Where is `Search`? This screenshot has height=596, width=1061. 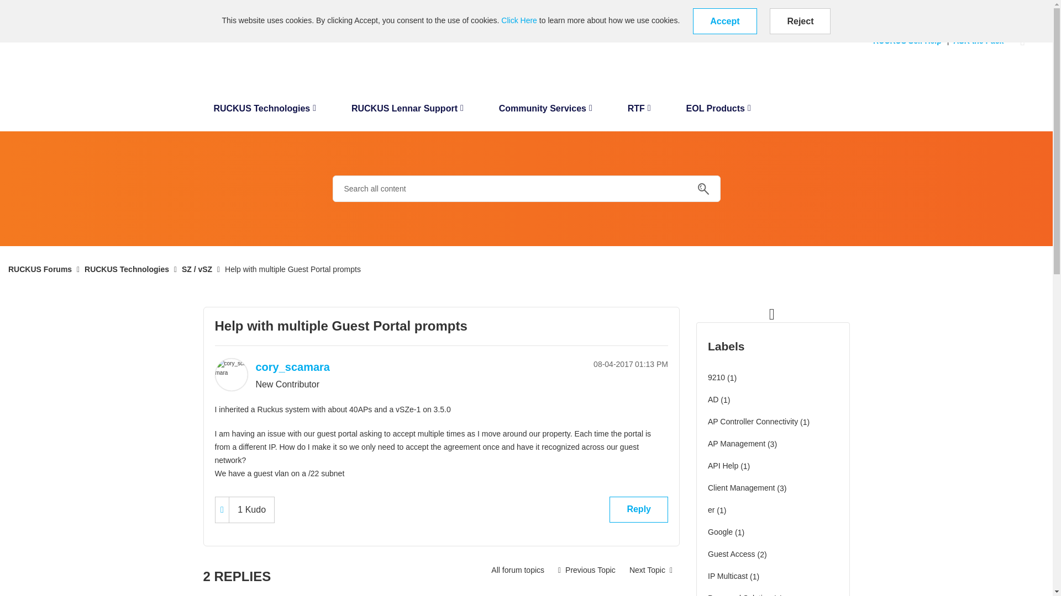 Search is located at coordinates (703, 189).